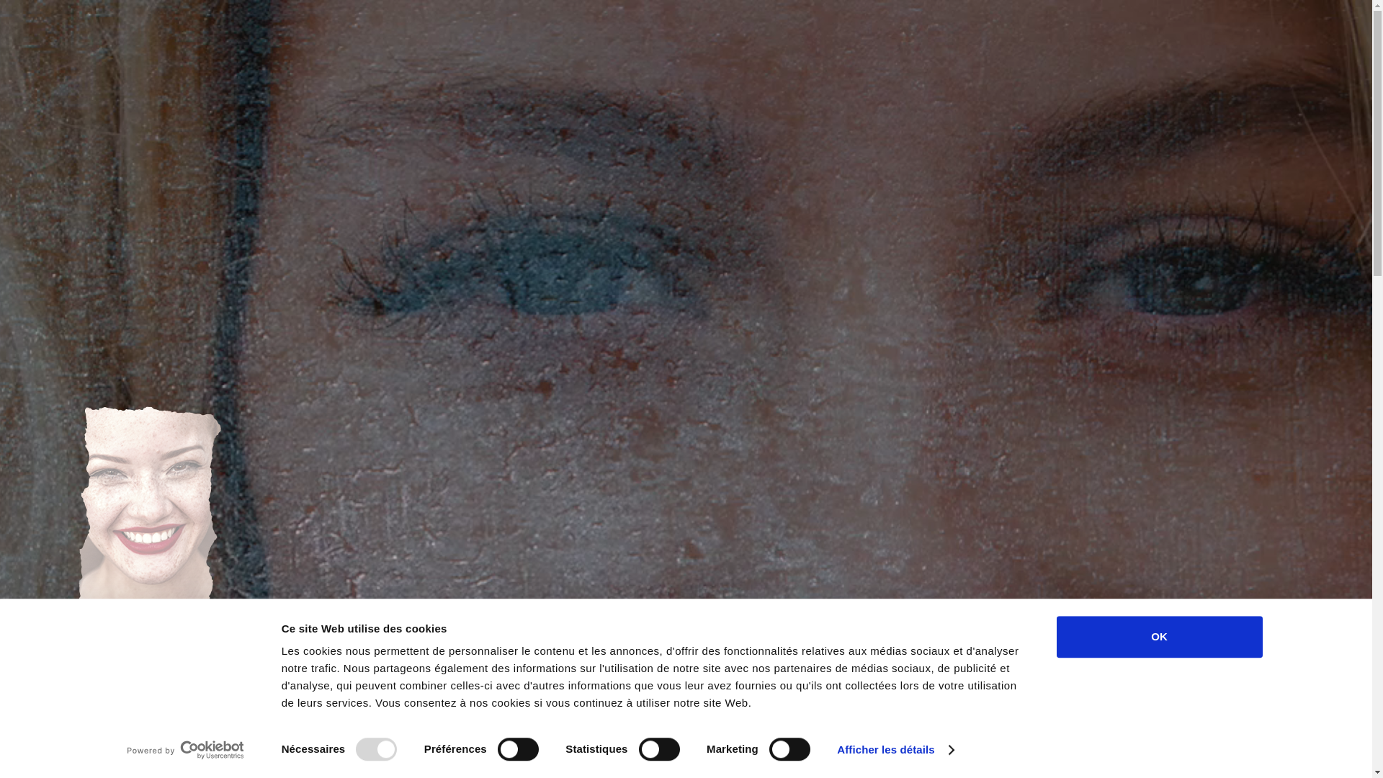 This screenshot has height=778, width=1383. Describe the element at coordinates (588, 174) in the screenshot. I see `Mail` at that location.